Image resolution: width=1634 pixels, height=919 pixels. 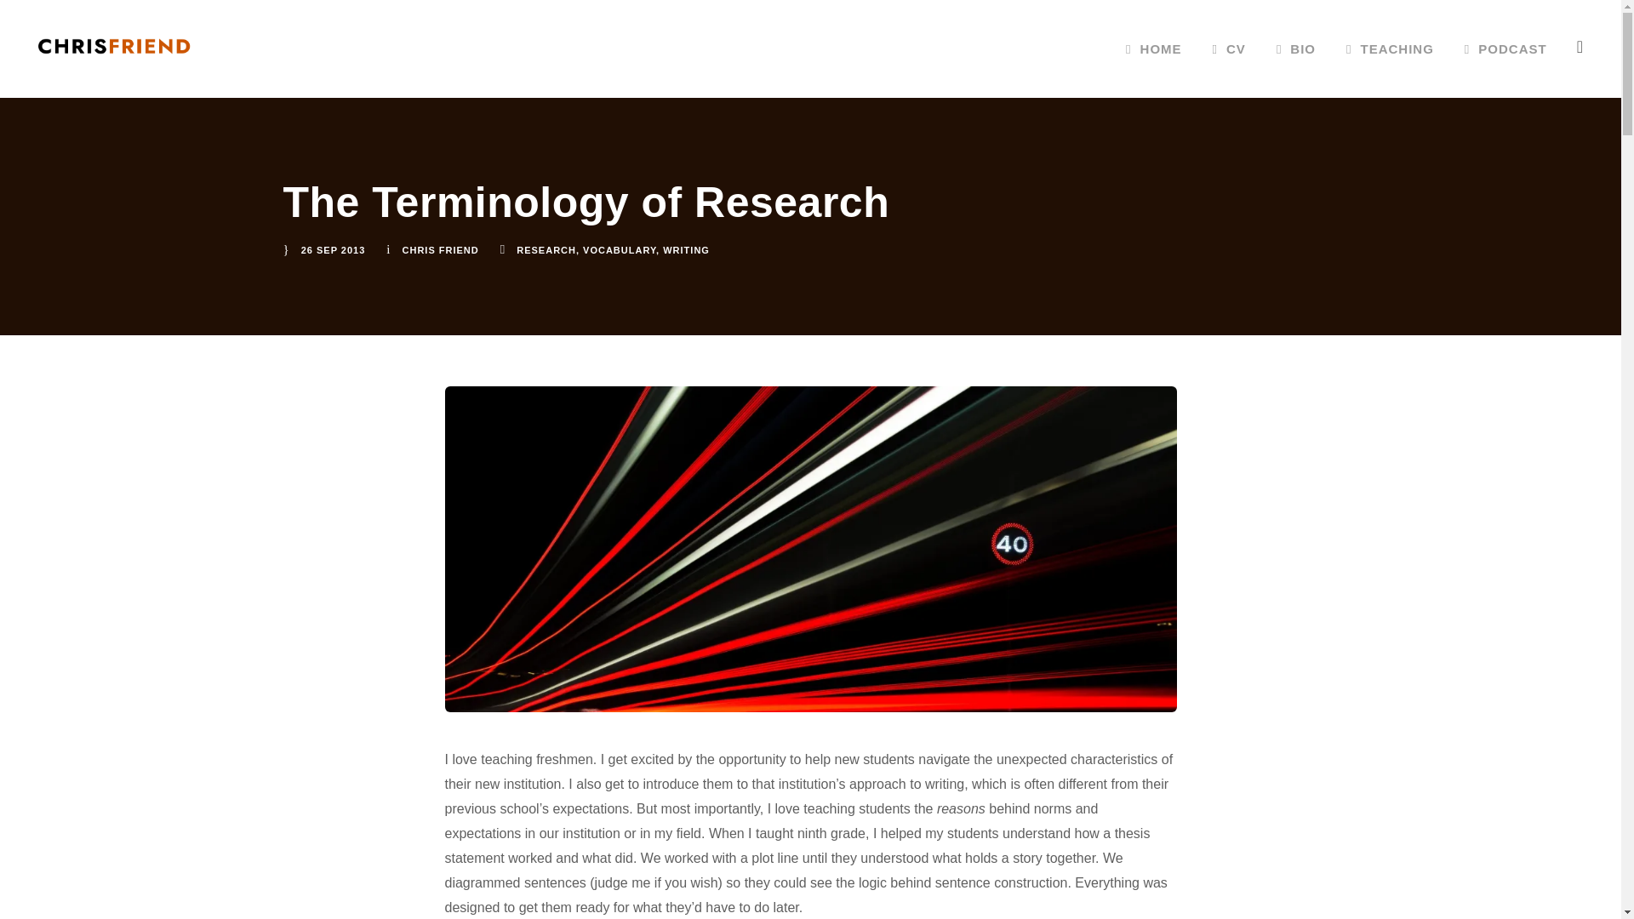 What do you see at coordinates (1229, 68) in the screenshot?
I see `CV` at bounding box center [1229, 68].